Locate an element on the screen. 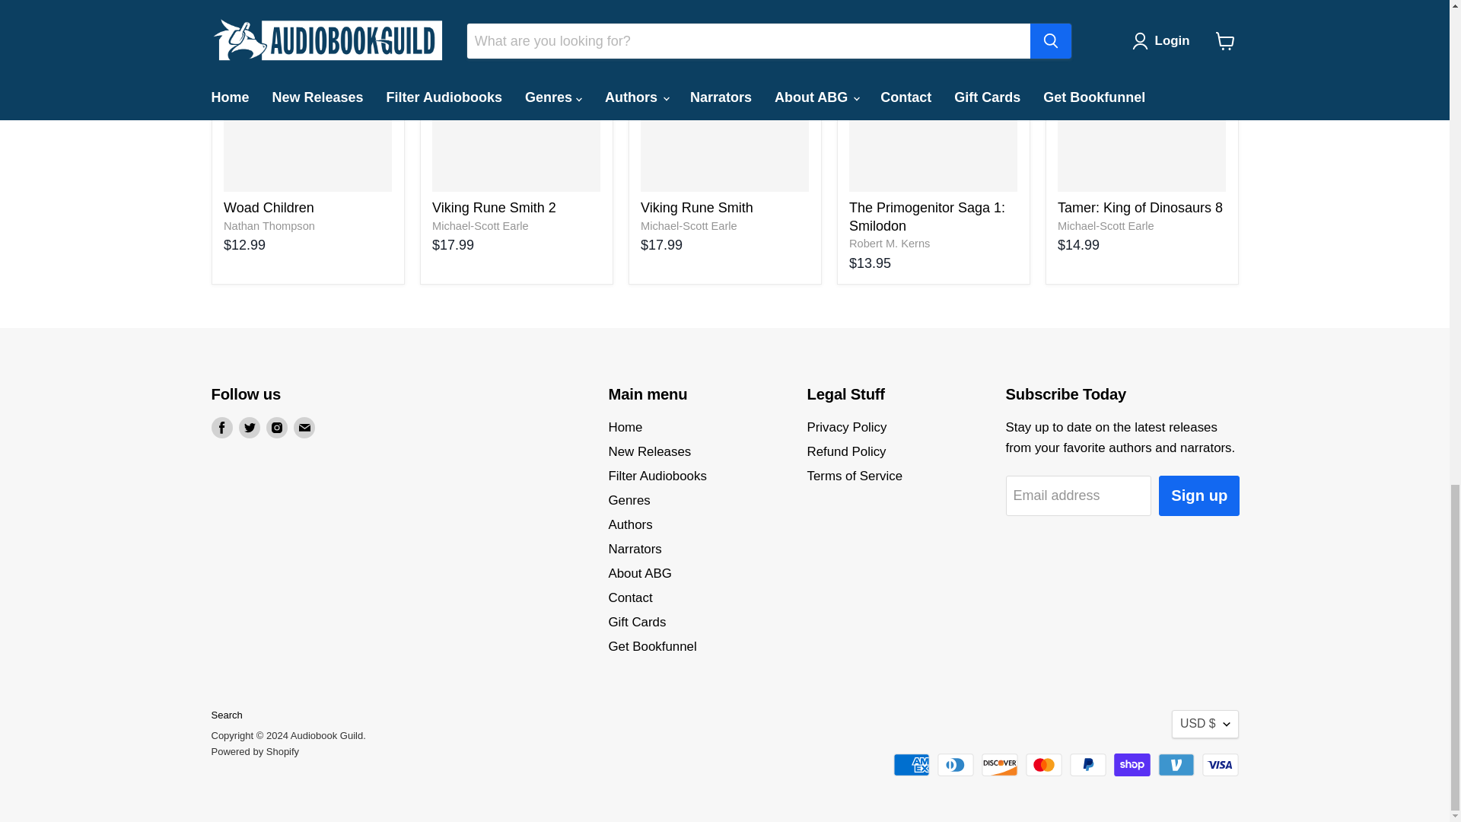  Nathan Thompson is located at coordinates (269, 225).